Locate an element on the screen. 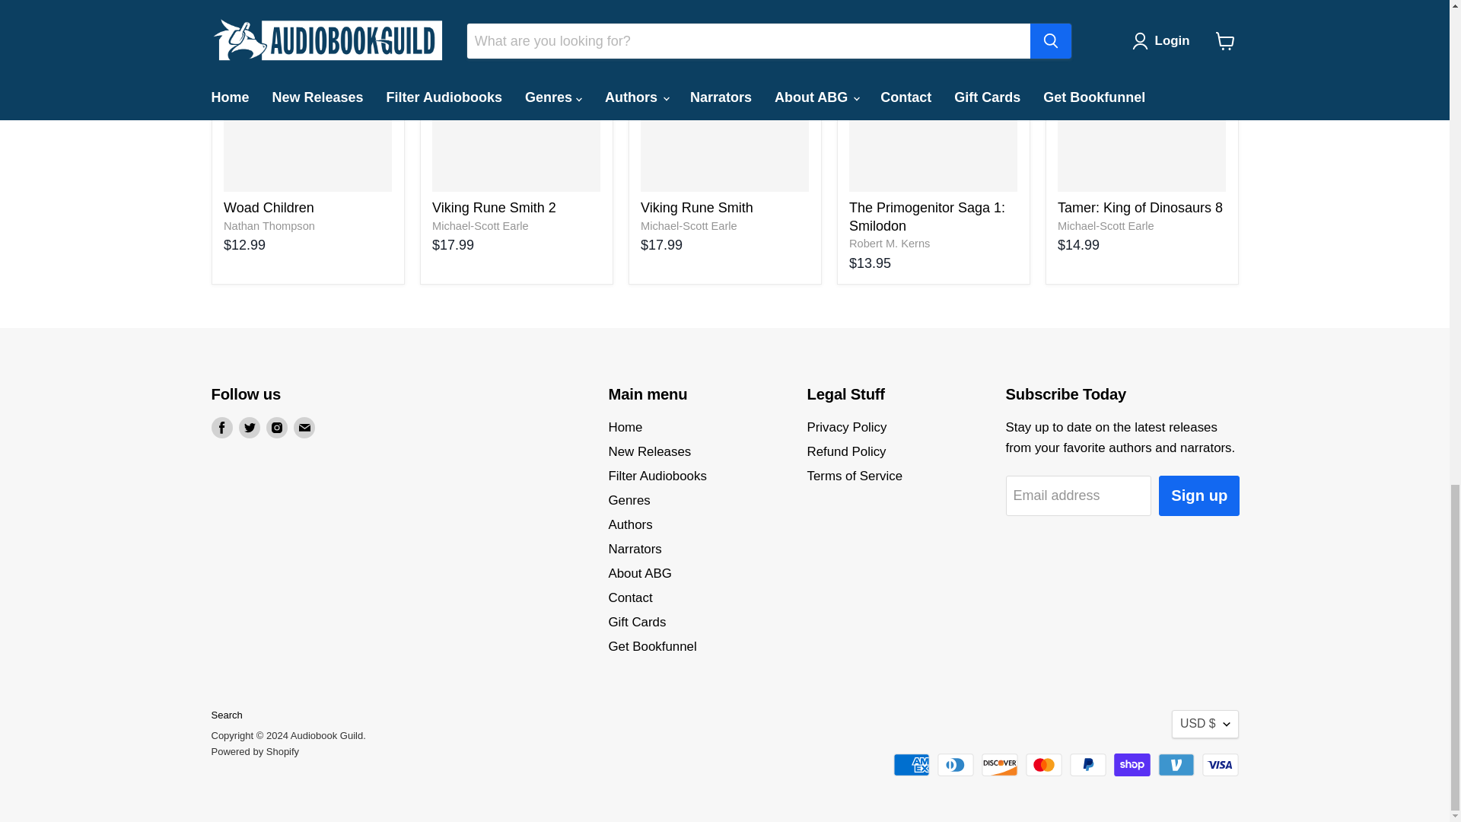  Nathan Thompson is located at coordinates (269, 225).